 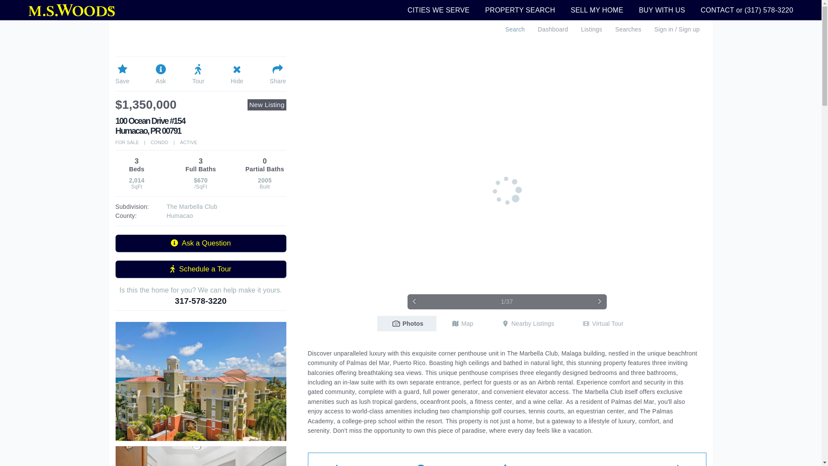 I want to click on SELL MY HOME, so click(x=597, y=10).